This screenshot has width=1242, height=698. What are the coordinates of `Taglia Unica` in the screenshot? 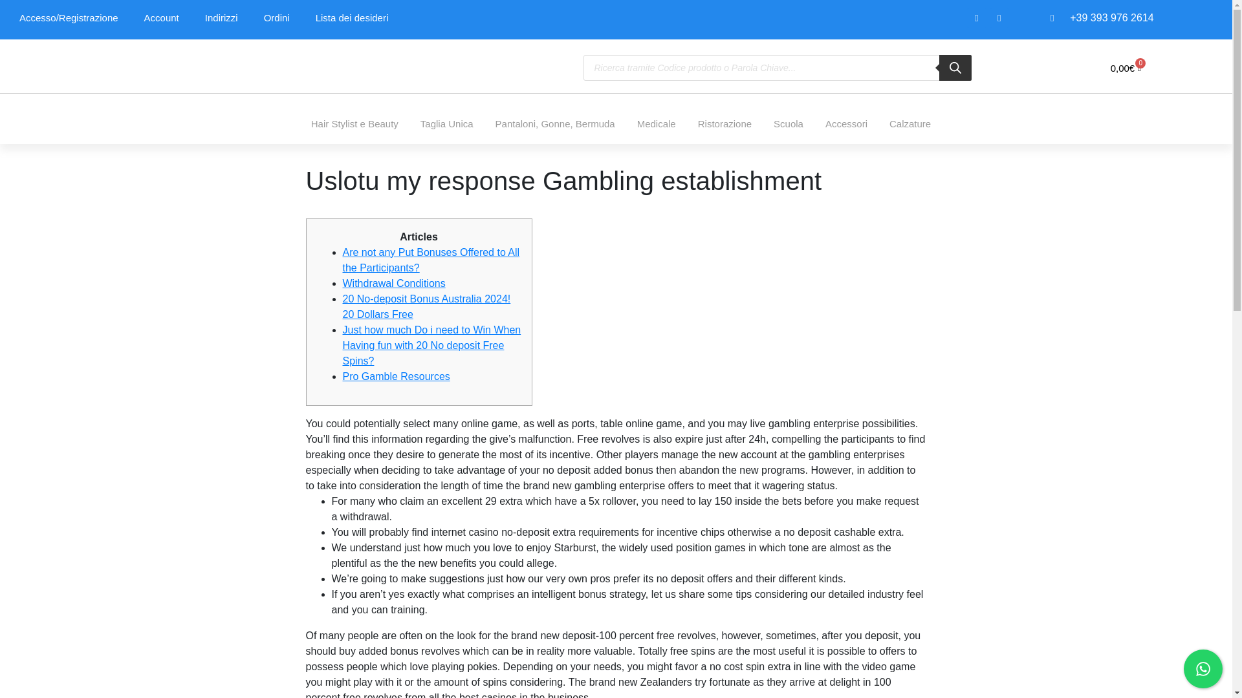 It's located at (446, 124).